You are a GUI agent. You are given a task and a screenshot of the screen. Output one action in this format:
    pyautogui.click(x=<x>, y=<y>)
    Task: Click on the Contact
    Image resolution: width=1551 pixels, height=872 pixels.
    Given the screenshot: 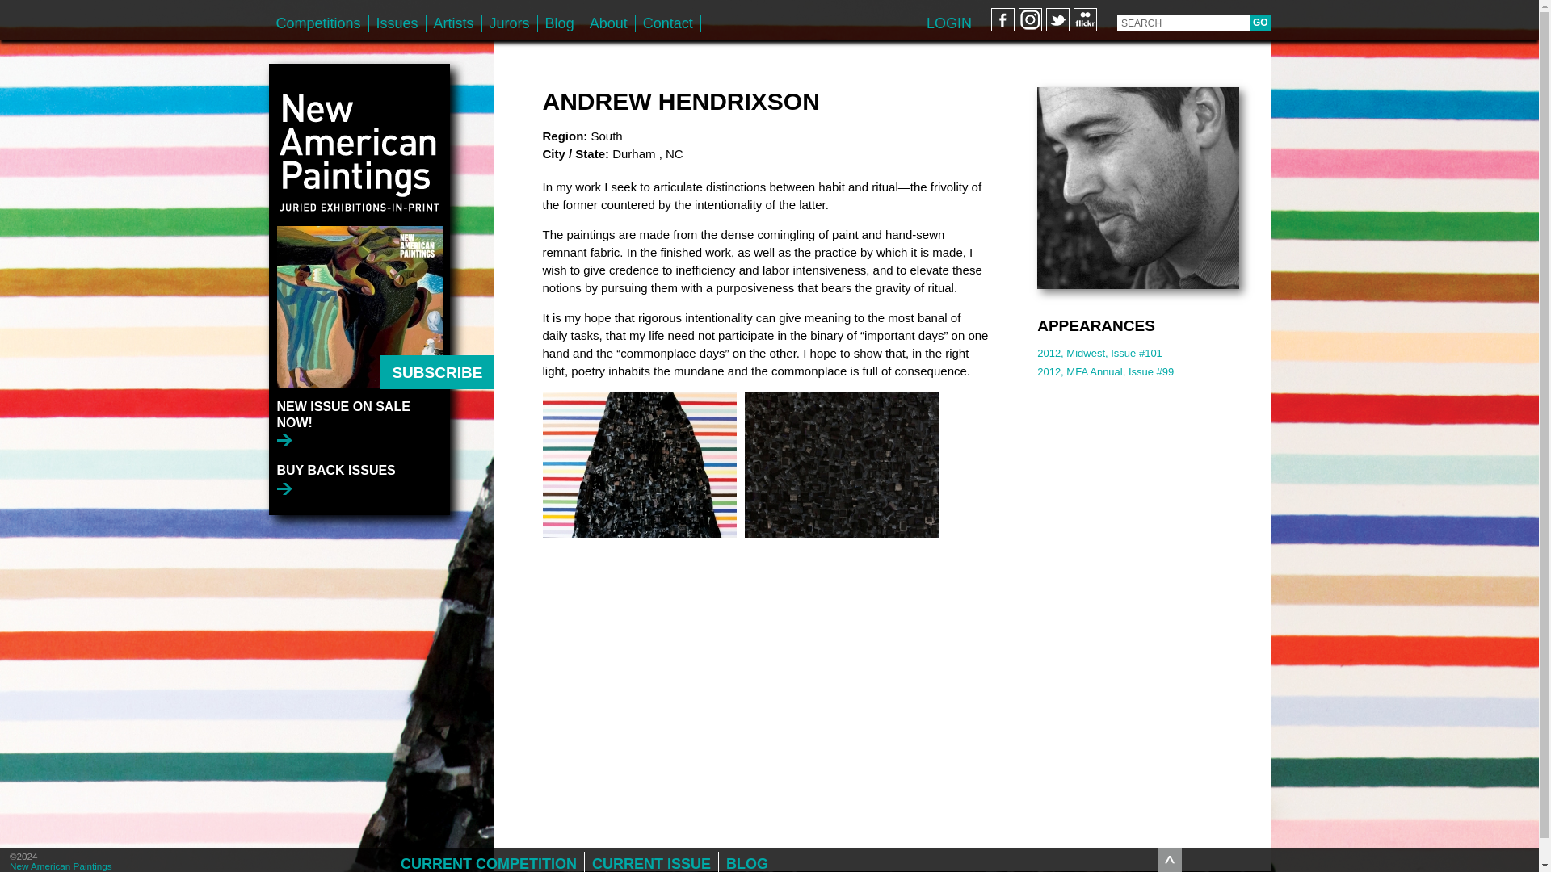 What is the action you would take?
    pyautogui.click(x=668, y=23)
    